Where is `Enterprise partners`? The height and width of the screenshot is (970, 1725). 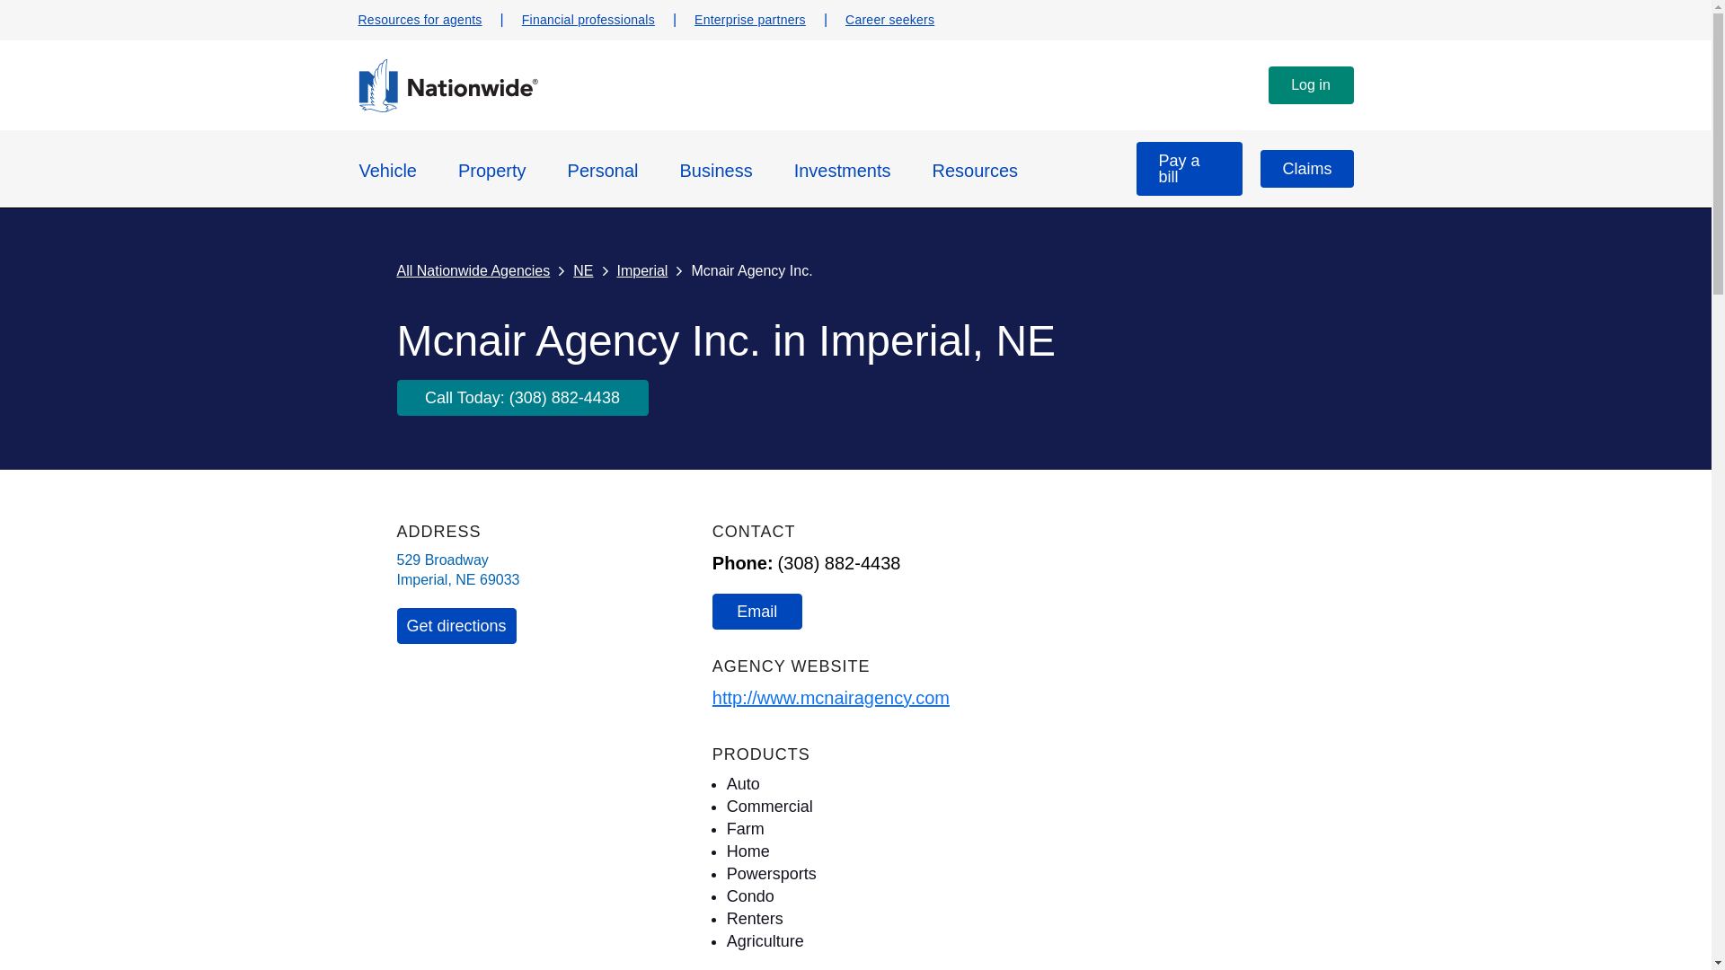
Enterprise partners is located at coordinates (749, 20).